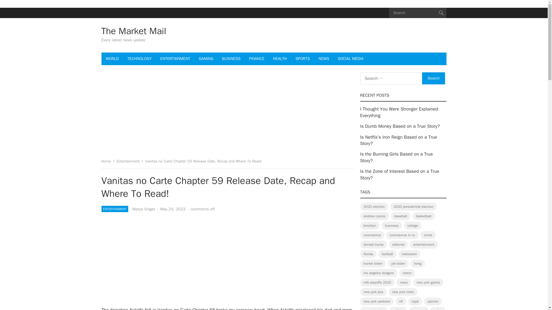 The height and width of the screenshot is (310, 552). Describe the element at coordinates (302, 59) in the screenshot. I see `SPORTS` at that location.